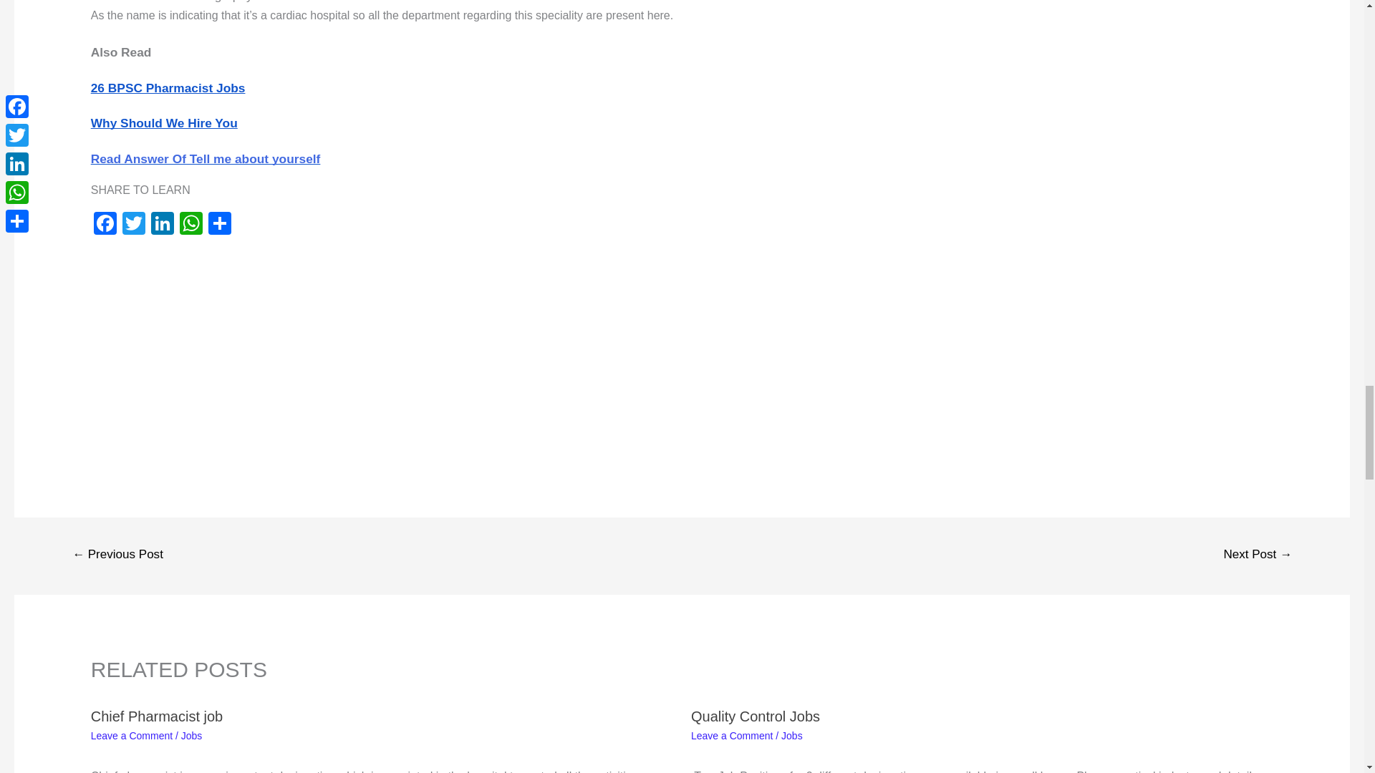  I want to click on LinkedIn, so click(163, 225).